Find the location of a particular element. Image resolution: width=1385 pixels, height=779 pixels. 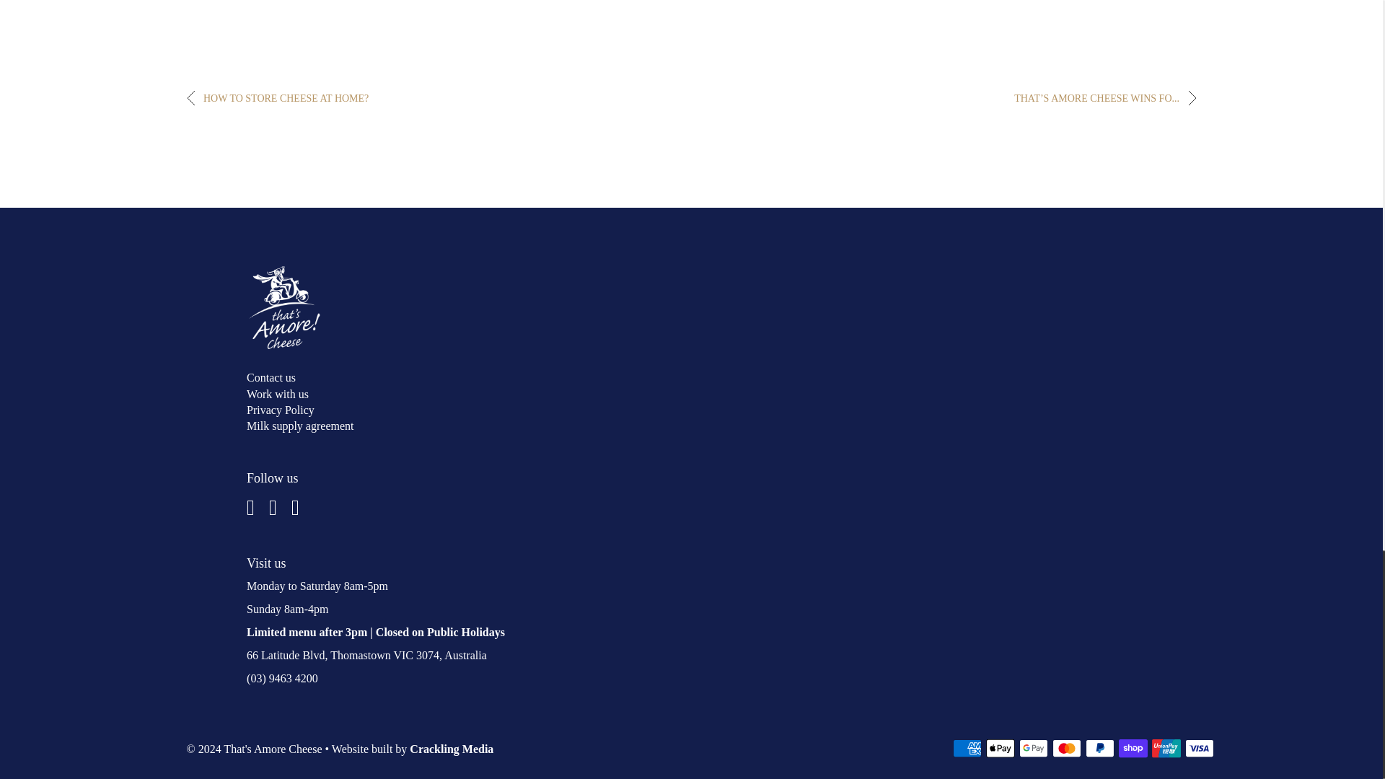

Union Pay is located at coordinates (1166, 747).